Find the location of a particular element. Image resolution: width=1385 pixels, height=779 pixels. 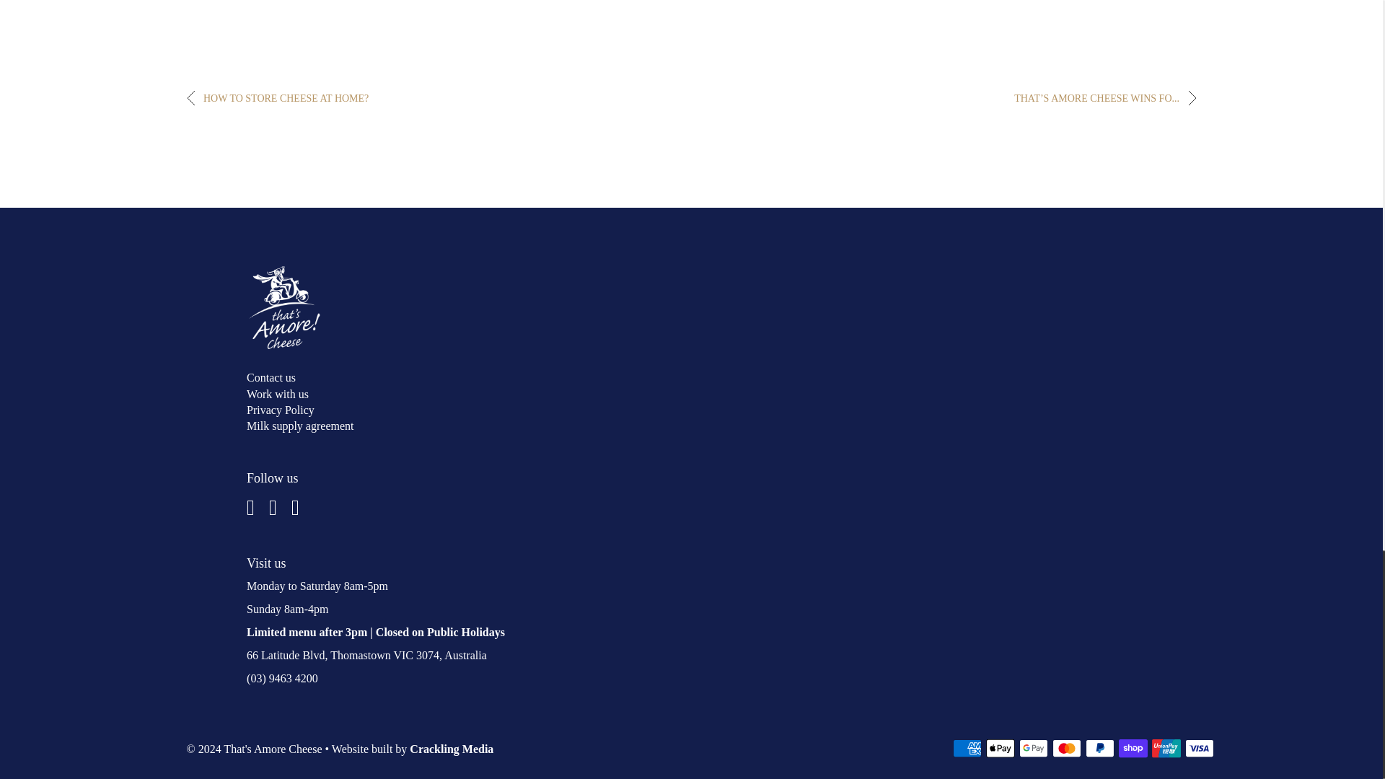

Union Pay is located at coordinates (1166, 747).